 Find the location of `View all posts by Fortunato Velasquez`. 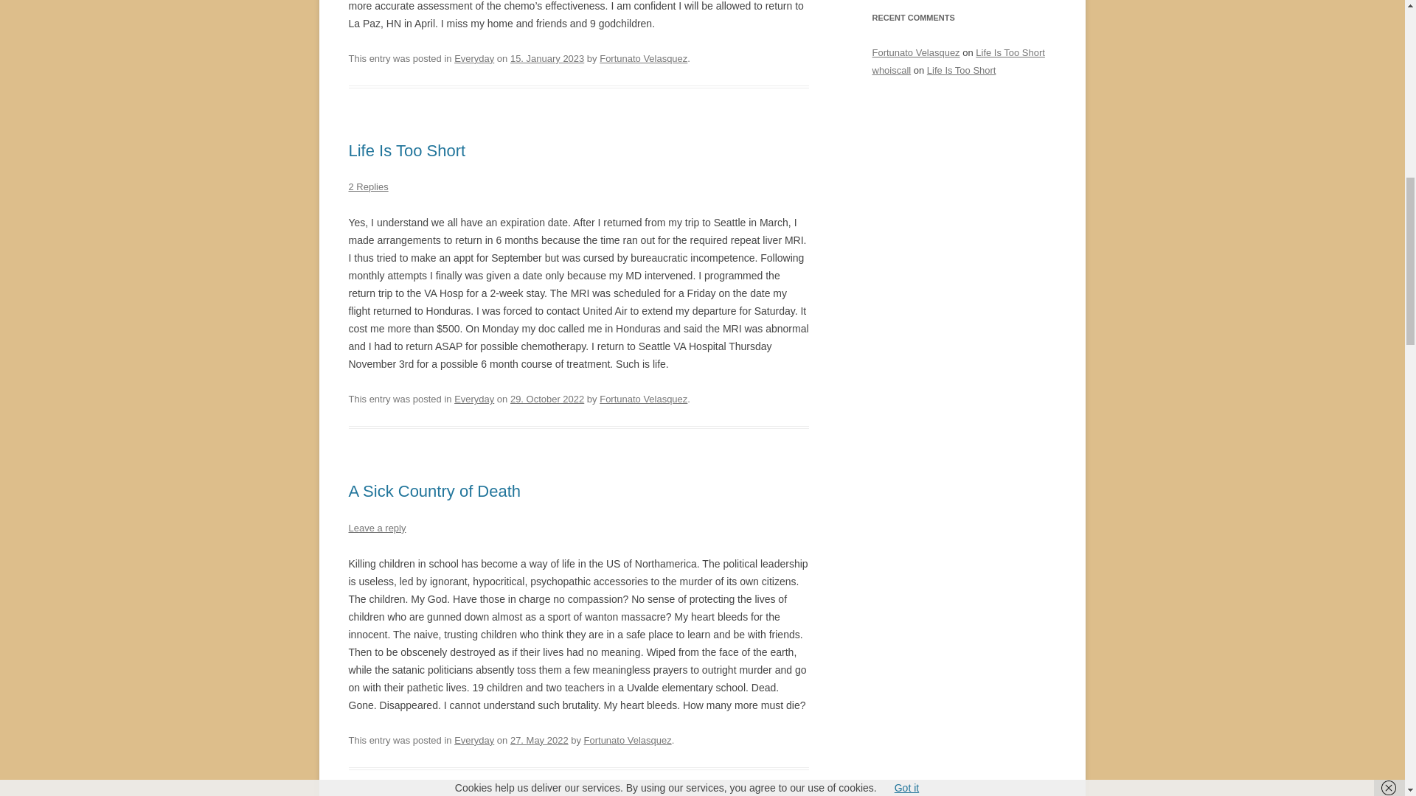

View all posts by Fortunato Velasquez is located at coordinates (627, 740).